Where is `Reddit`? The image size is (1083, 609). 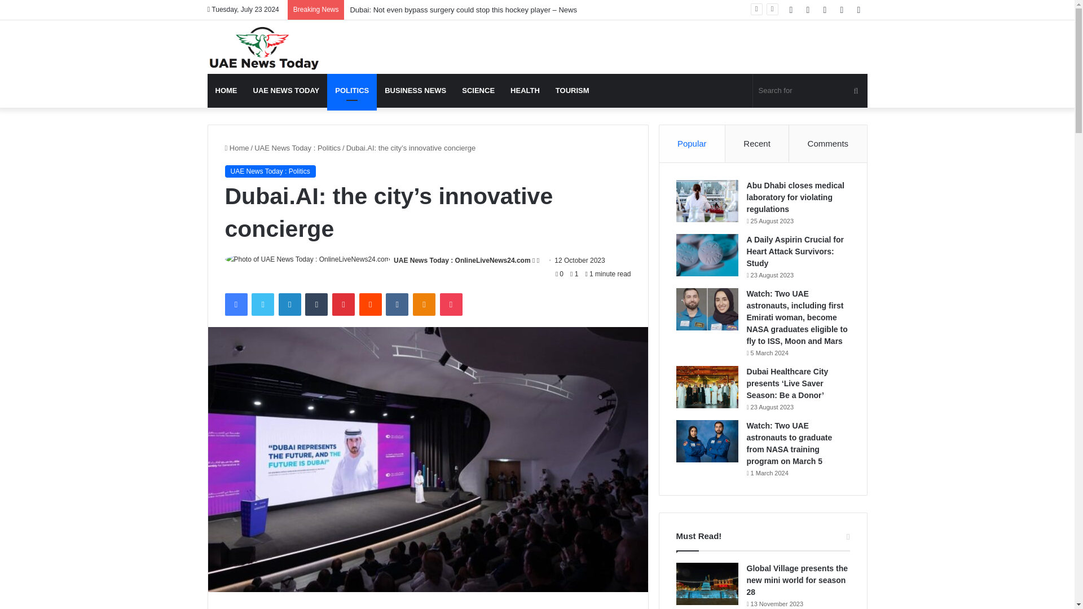
Reddit is located at coordinates (371, 304).